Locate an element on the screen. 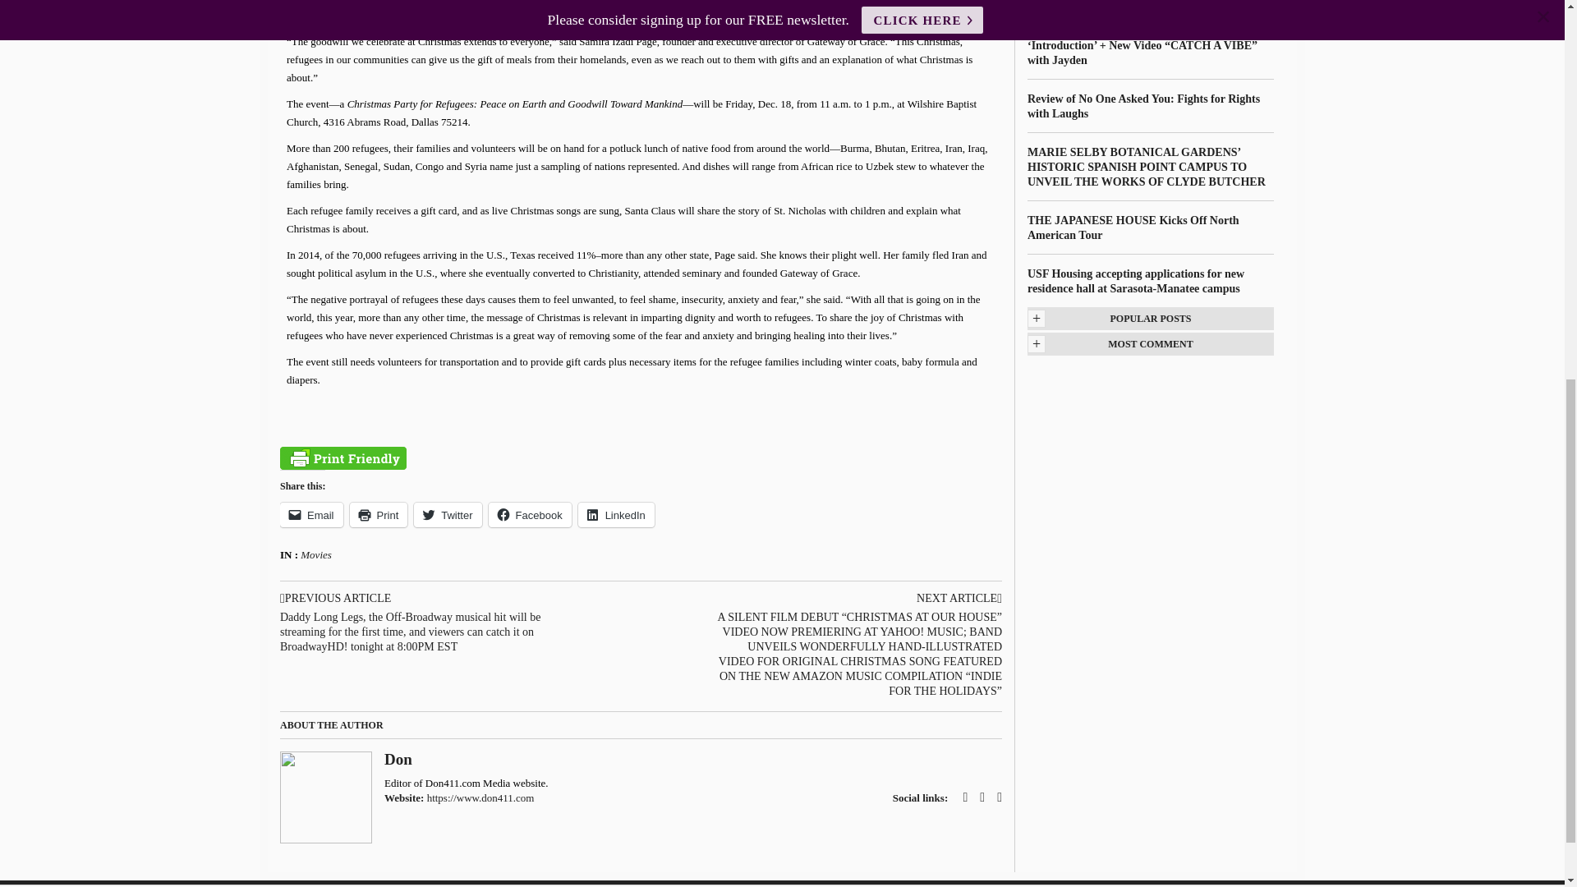 The image size is (1577, 887). LinkedIn is located at coordinates (616, 514).